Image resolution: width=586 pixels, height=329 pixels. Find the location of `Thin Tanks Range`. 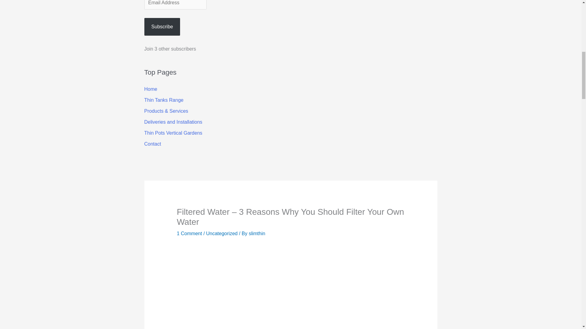

Thin Tanks Range is located at coordinates (164, 100).